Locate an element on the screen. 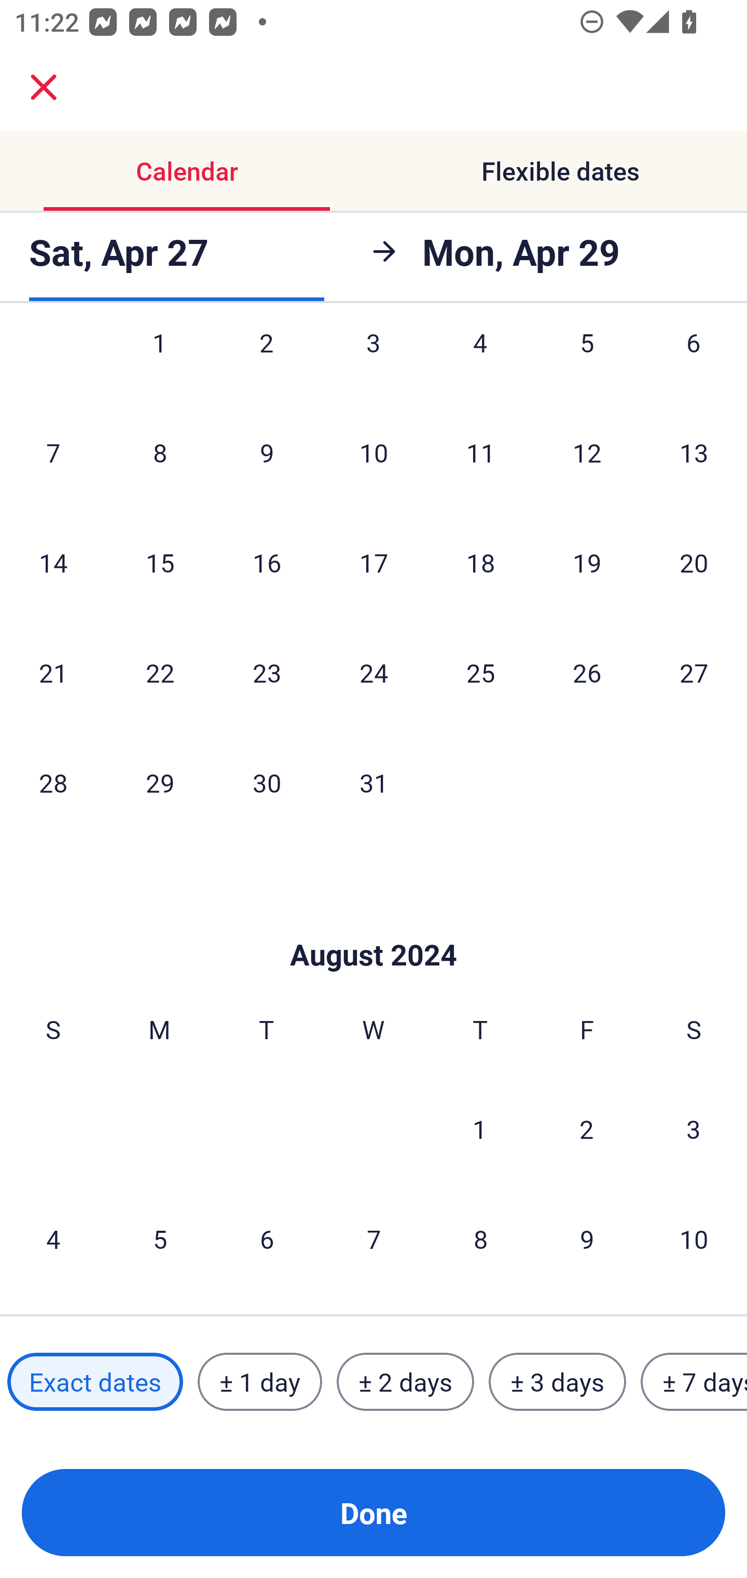 The width and height of the screenshot is (747, 1578). 3 Wednesday, July 3, 2024 is located at coordinates (374, 364).